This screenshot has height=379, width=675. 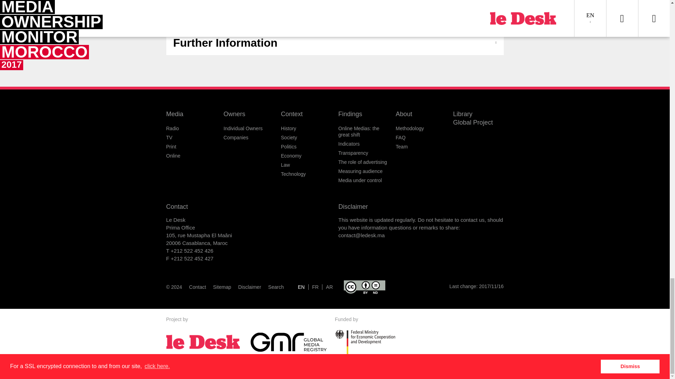 What do you see at coordinates (288, 147) in the screenshot?
I see `Politics` at bounding box center [288, 147].